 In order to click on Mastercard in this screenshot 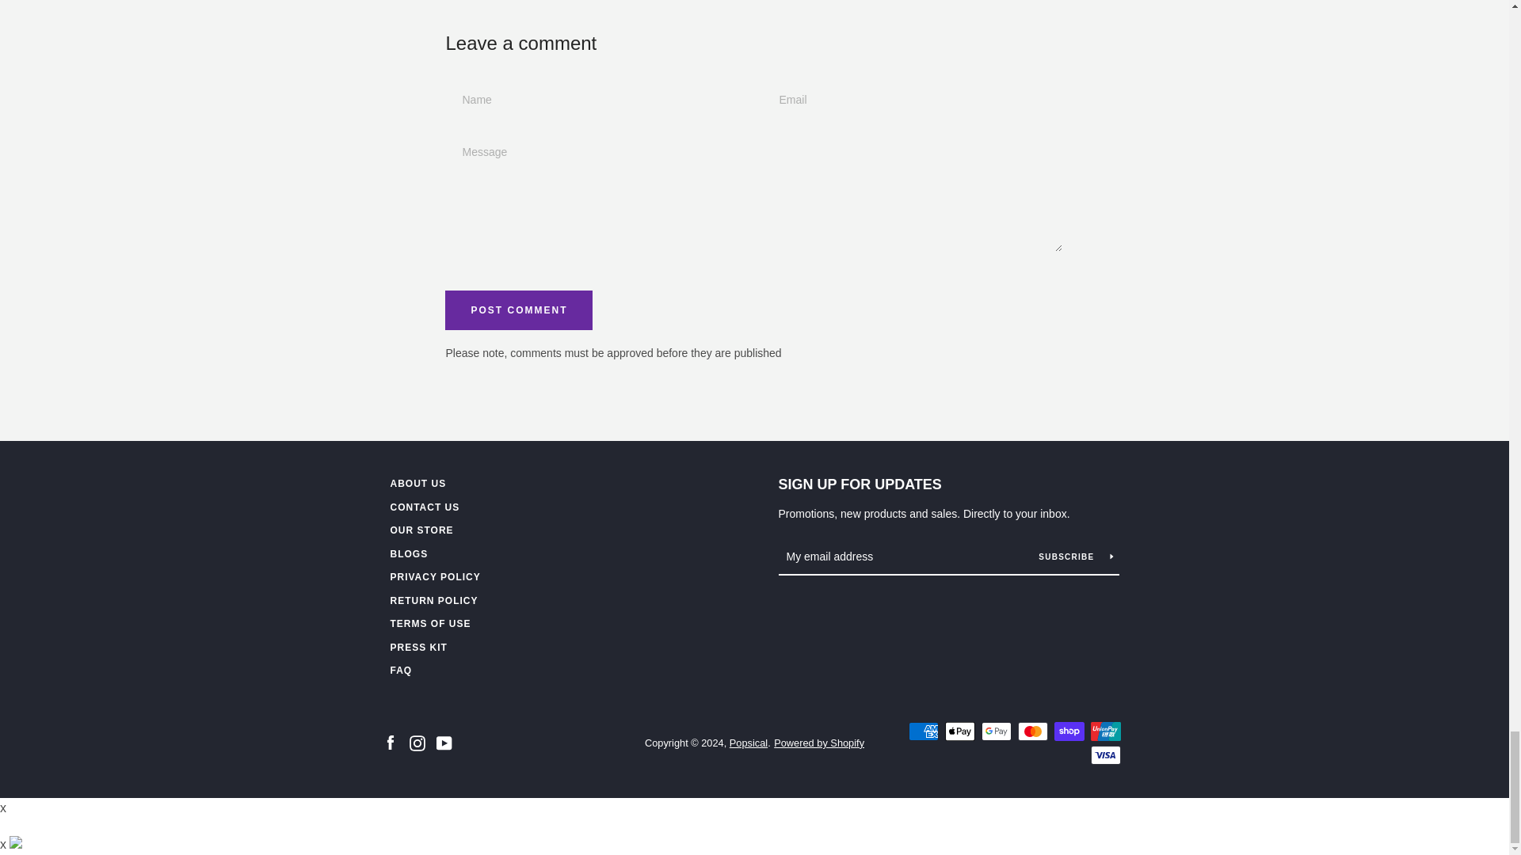, I will do `click(1032, 731)`.